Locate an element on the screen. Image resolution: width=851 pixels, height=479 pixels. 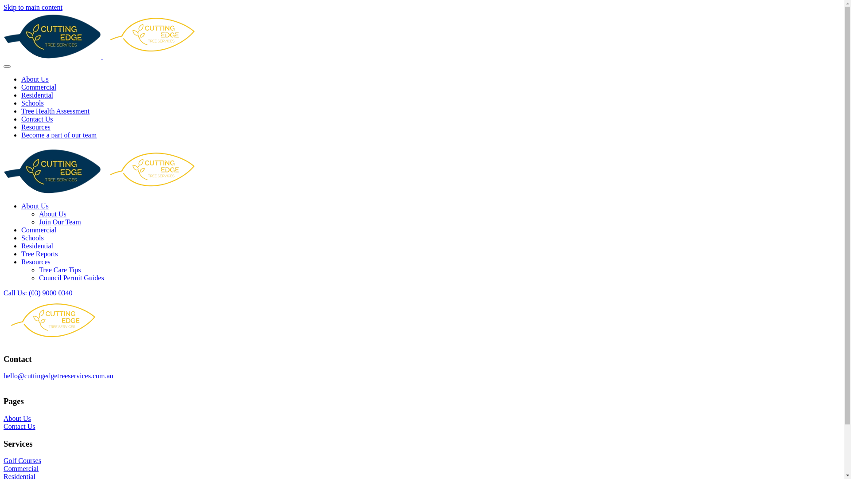
hello@cuttingedgetreeservices.com.au is located at coordinates (59, 376).